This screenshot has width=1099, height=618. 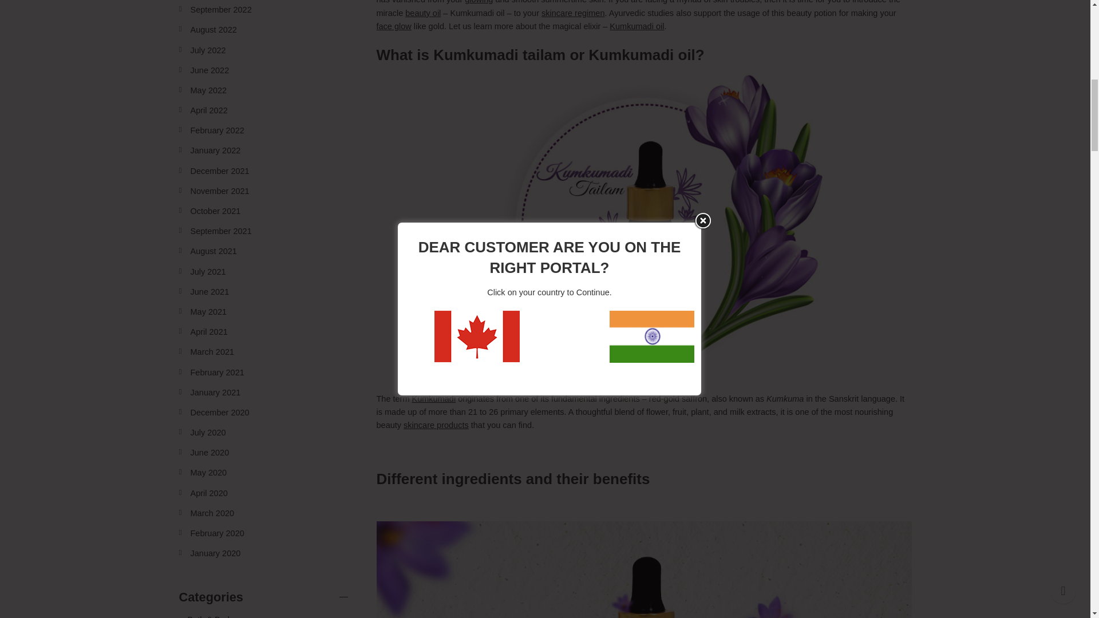 I want to click on face glow, so click(x=394, y=26).